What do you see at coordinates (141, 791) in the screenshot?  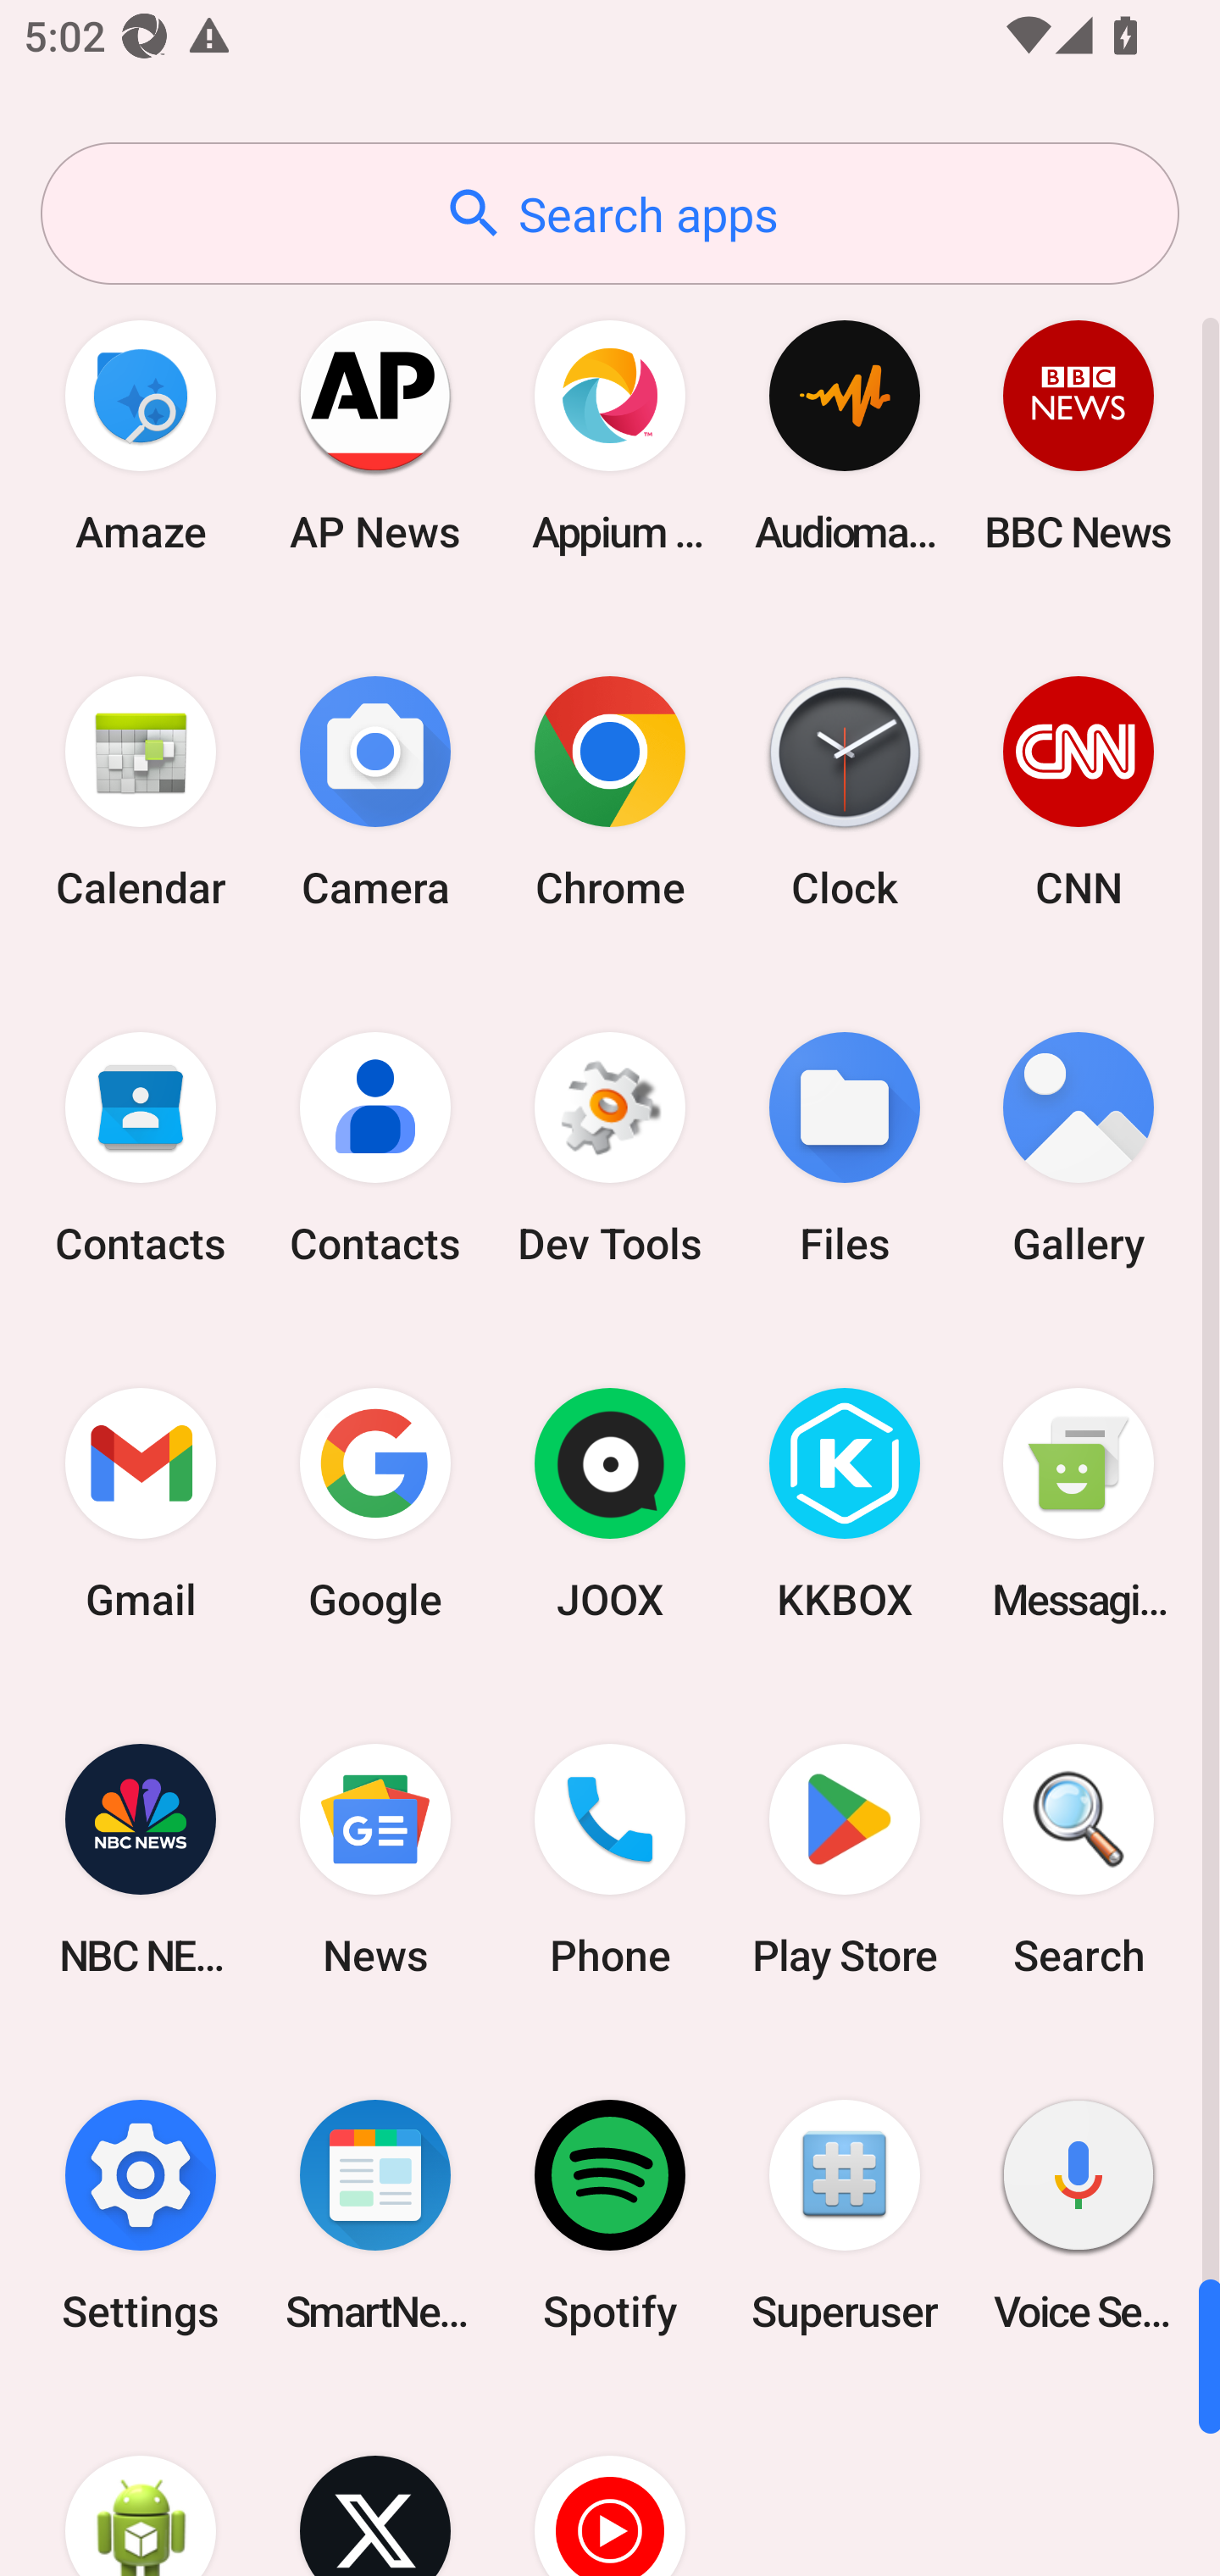 I see `Calendar` at bounding box center [141, 791].